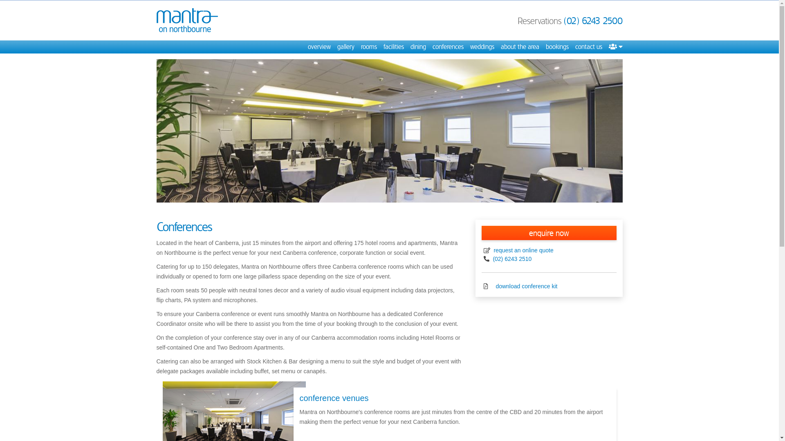 This screenshot has width=785, height=441. What do you see at coordinates (482, 47) in the screenshot?
I see `weddings` at bounding box center [482, 47].